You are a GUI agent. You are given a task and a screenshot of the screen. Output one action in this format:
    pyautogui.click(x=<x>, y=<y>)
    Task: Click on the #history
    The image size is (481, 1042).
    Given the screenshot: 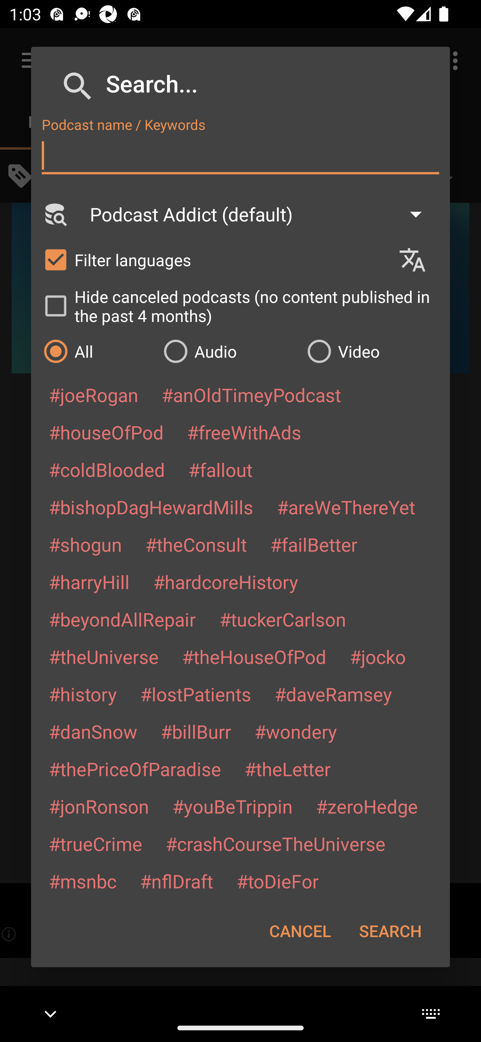 What is the action you would take?
    pyautogui.click(x=83, y=694)
    